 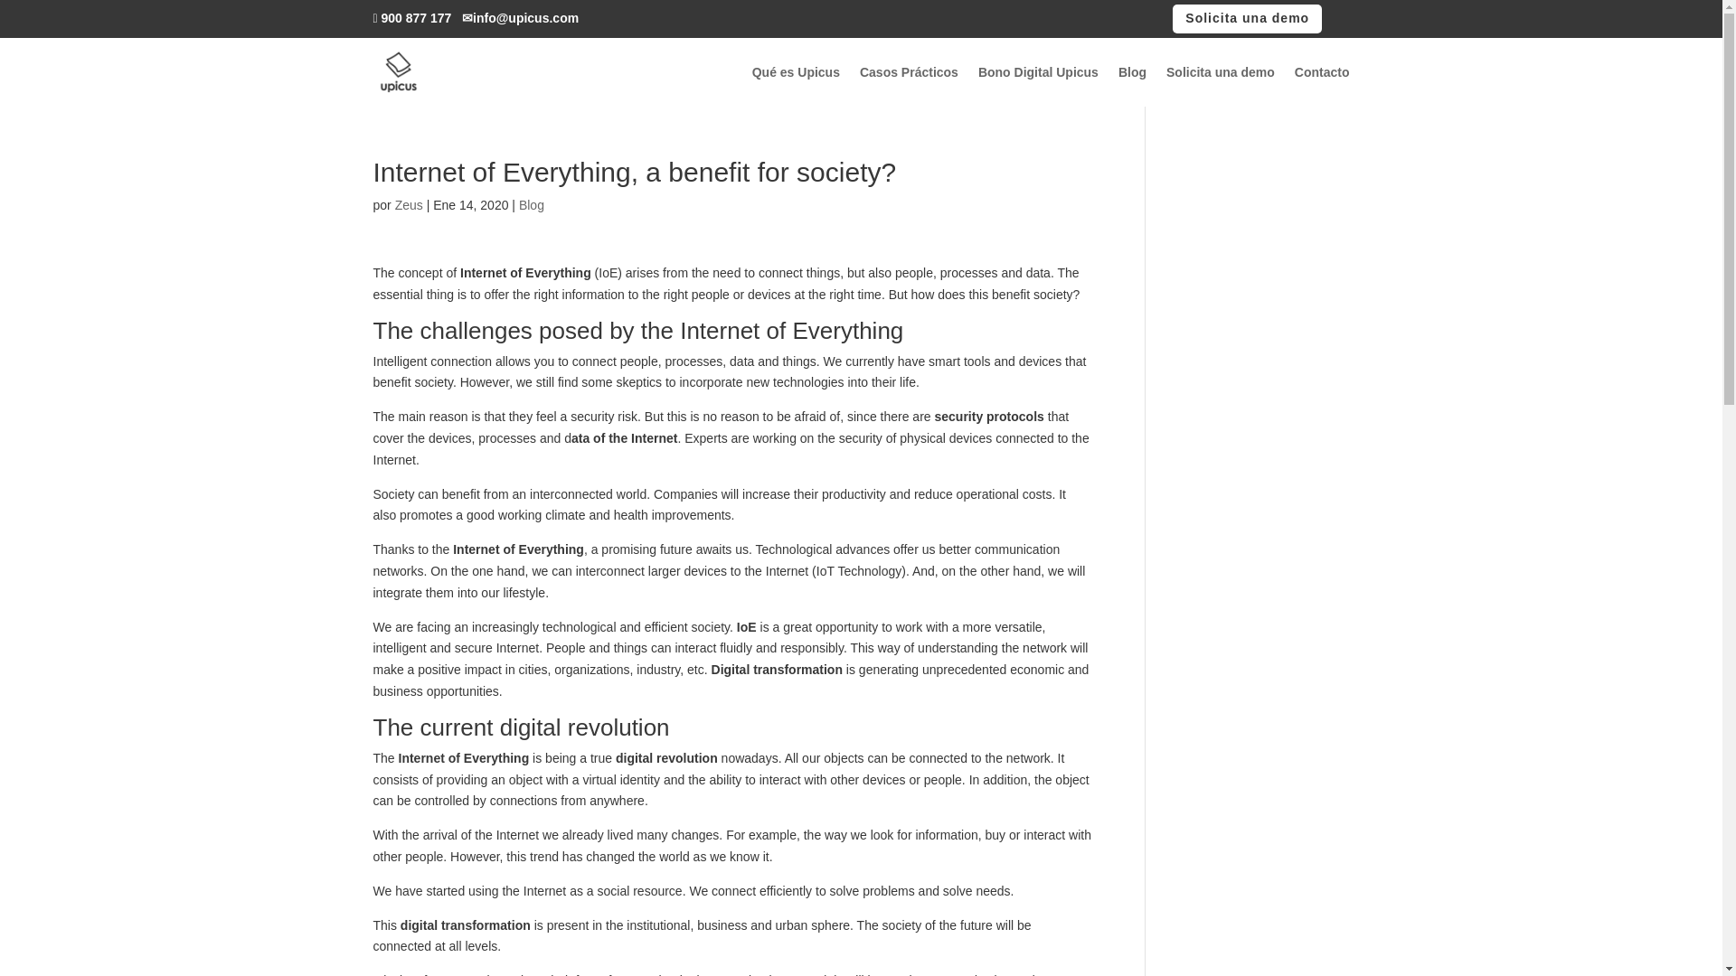 I want to click on Zeus, so click(x=409, y=205).